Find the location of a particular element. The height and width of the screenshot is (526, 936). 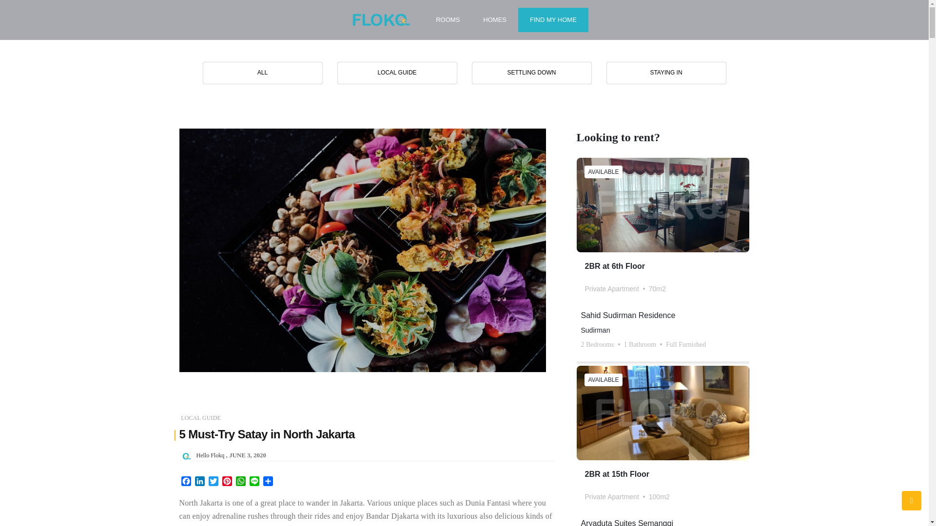

Twitter is located at coordinates (214, 482).